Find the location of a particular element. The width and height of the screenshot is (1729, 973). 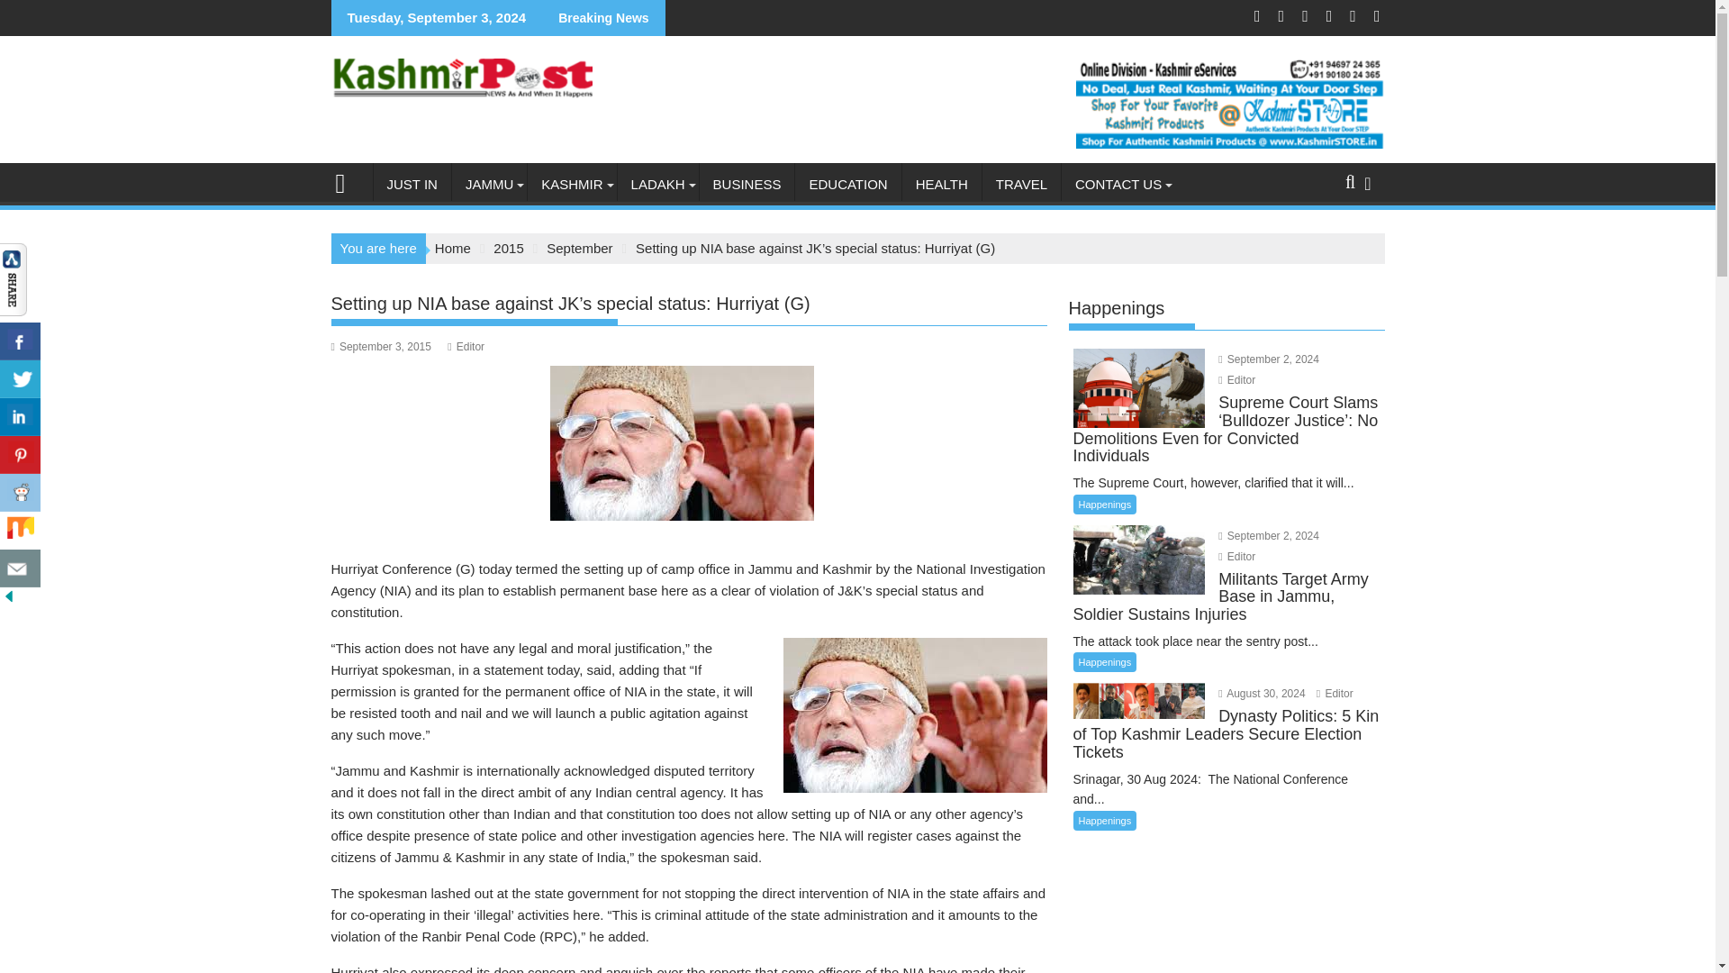

Editor is located at coordinates (1236, 379).